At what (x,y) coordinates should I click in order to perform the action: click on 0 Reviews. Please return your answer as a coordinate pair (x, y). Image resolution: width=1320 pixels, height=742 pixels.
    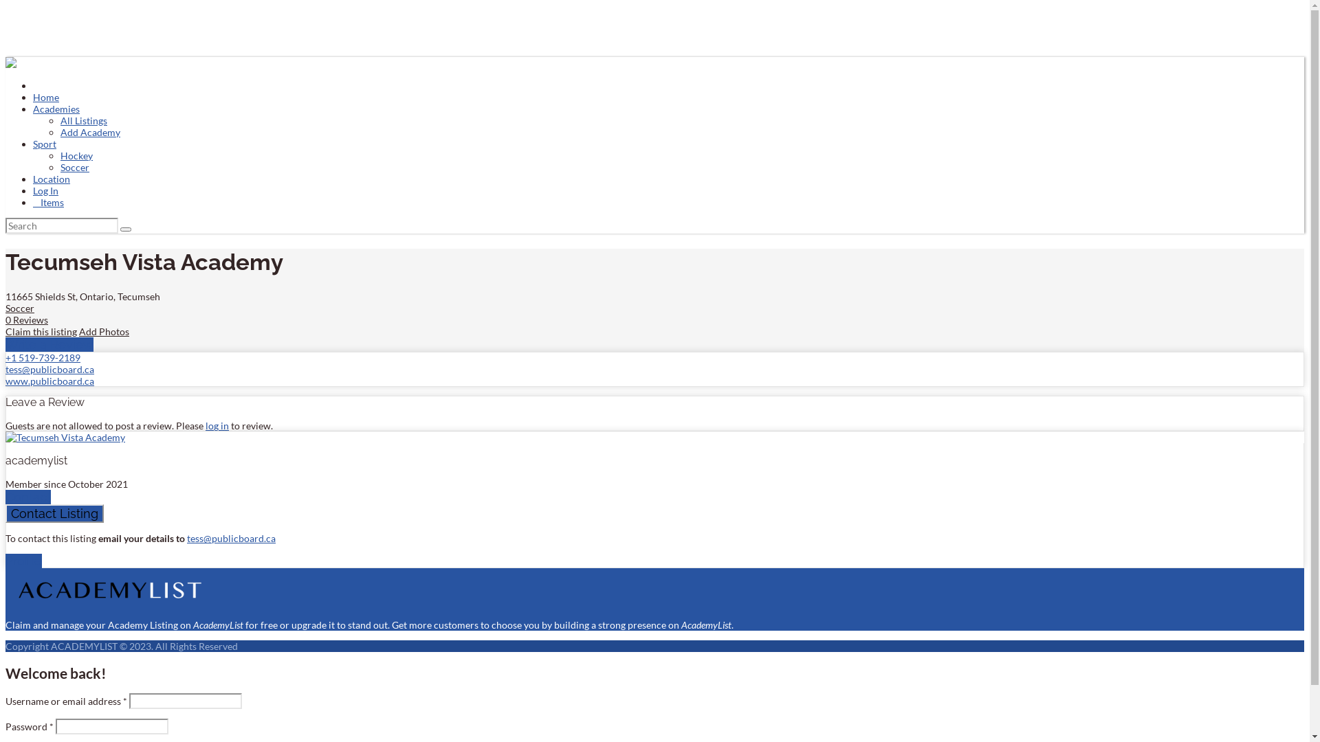
    Looking at the image, I should click on (27, 320).